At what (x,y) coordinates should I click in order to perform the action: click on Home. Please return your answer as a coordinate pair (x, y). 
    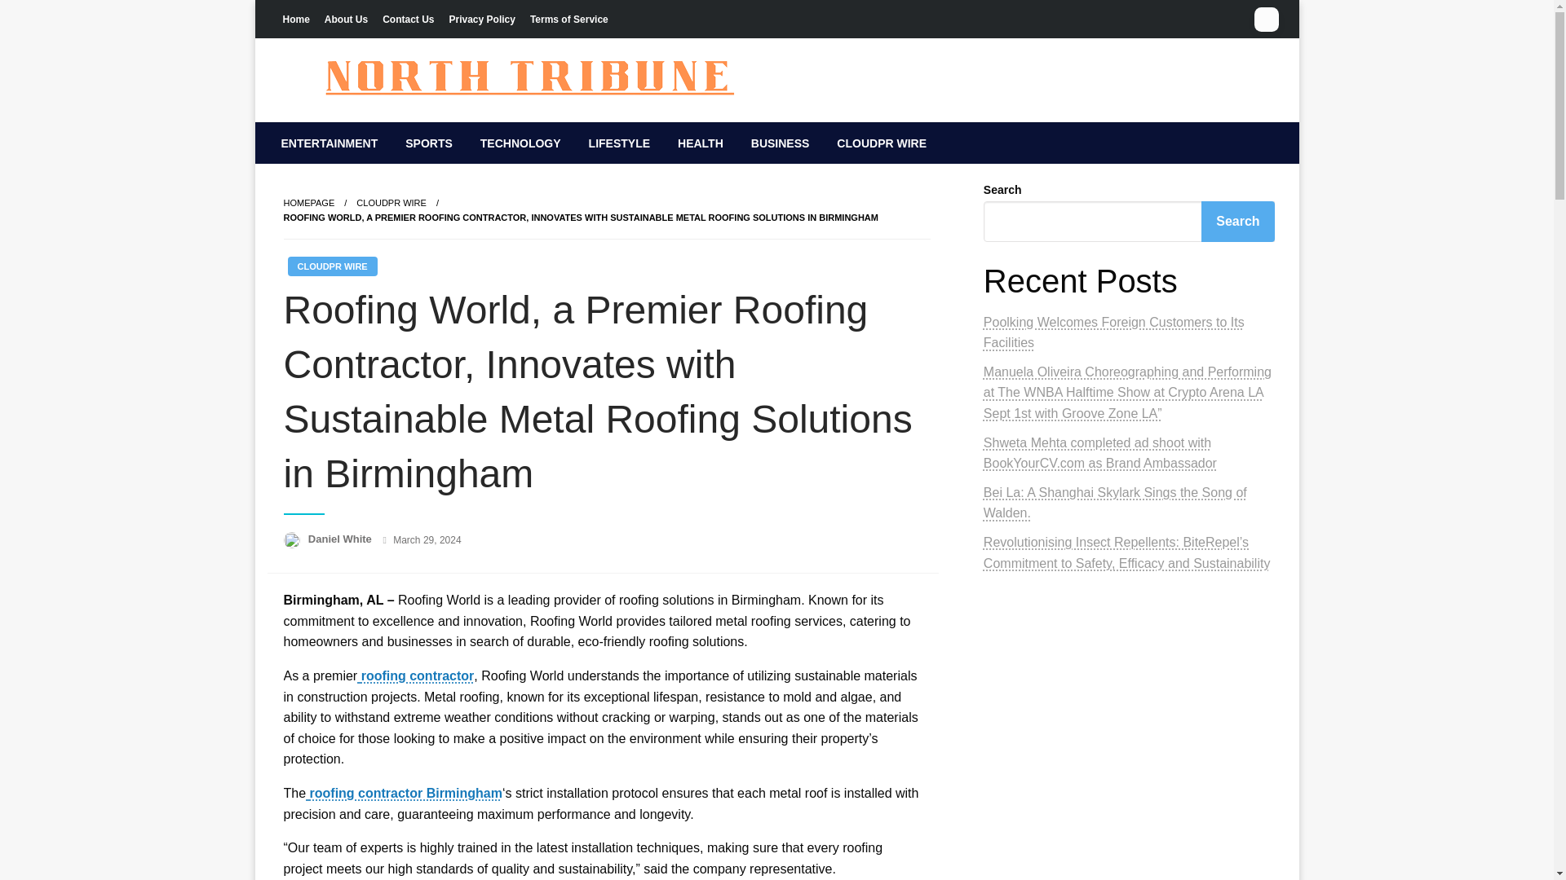
    Looking at the image, I should click on (296, 18).